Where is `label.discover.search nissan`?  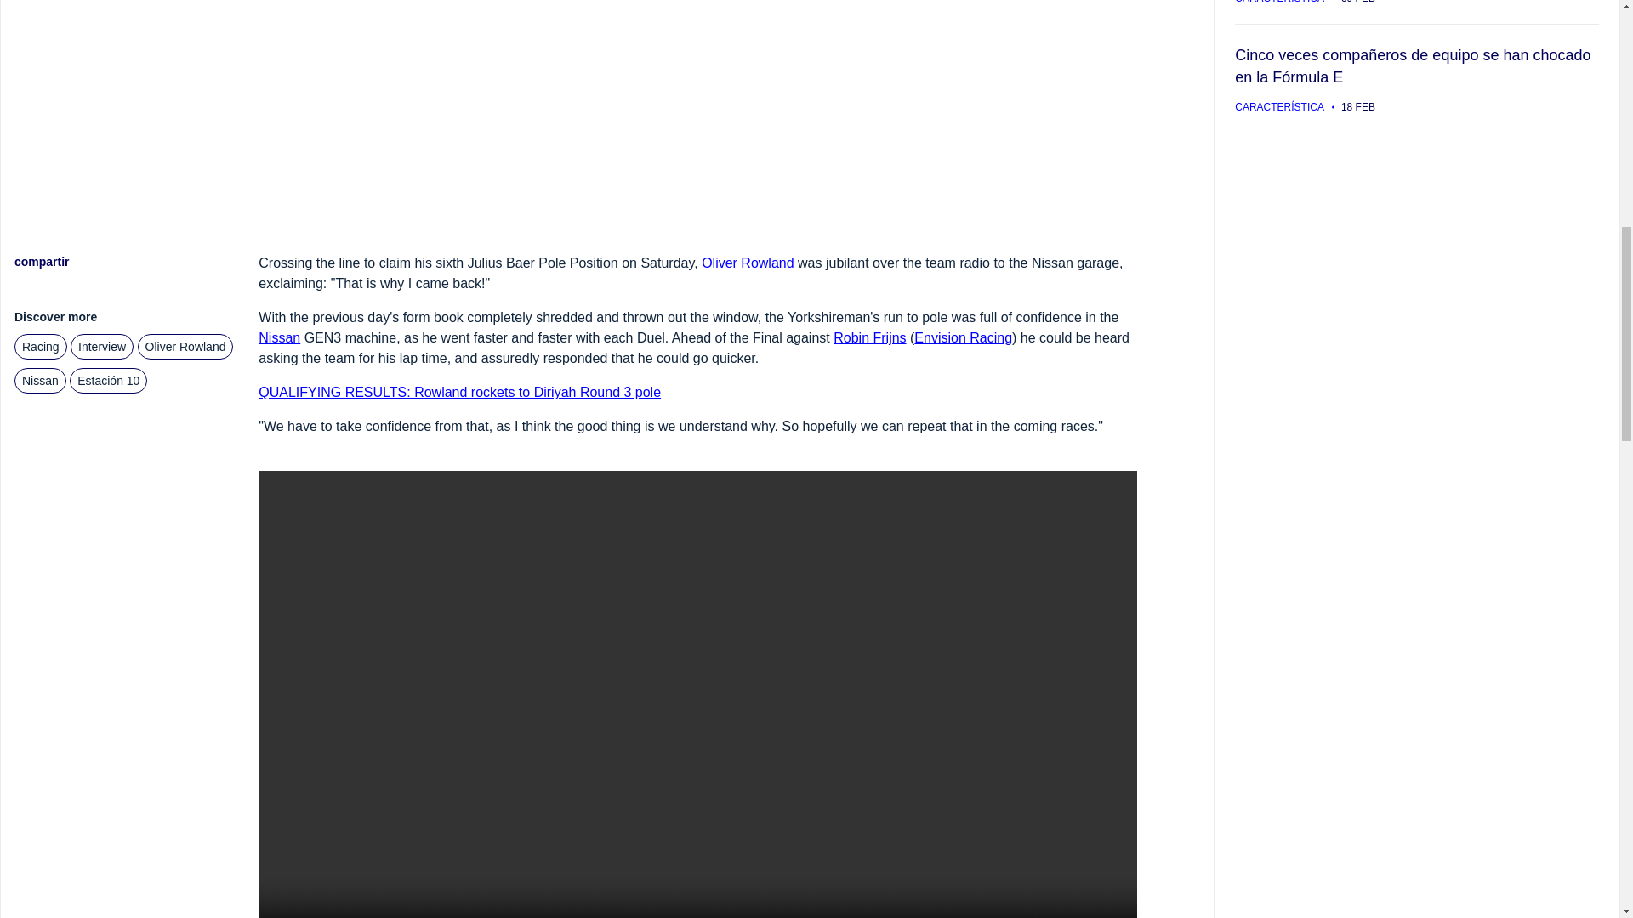
label.discover.search nissan is located at coordinates (41, 381).